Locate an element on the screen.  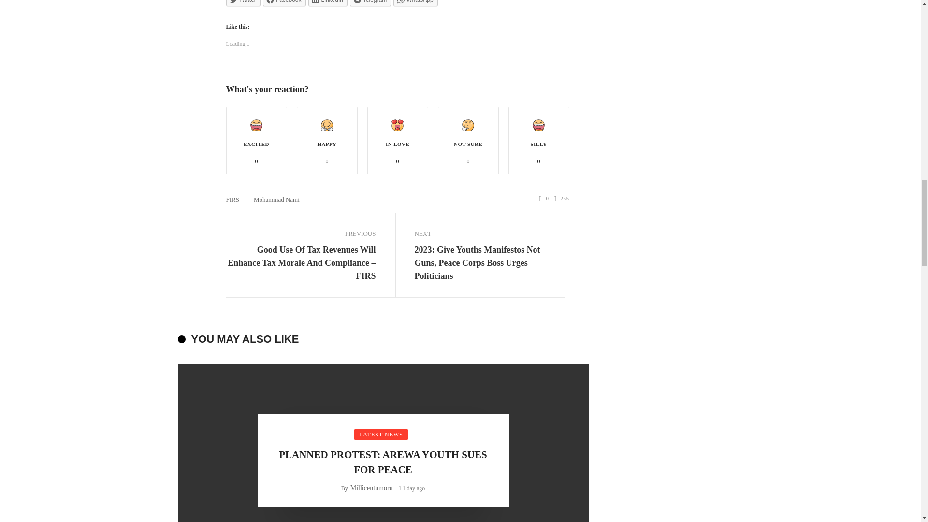
Click to share on WhatsApp is located at coordinates (415, 3).